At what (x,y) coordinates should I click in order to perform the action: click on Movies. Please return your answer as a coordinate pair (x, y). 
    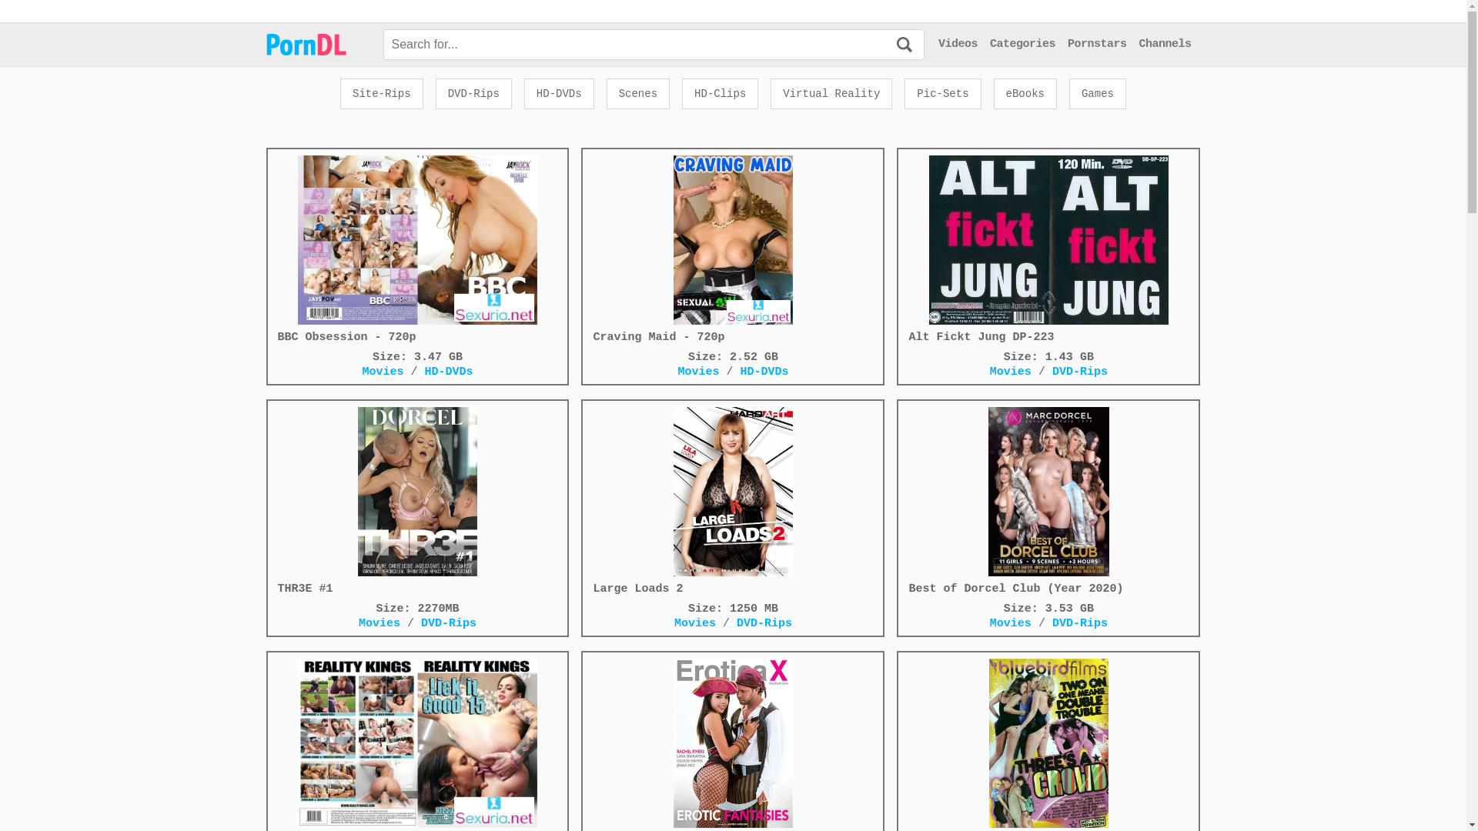
    Looking at the image, I should click on (702, 372).